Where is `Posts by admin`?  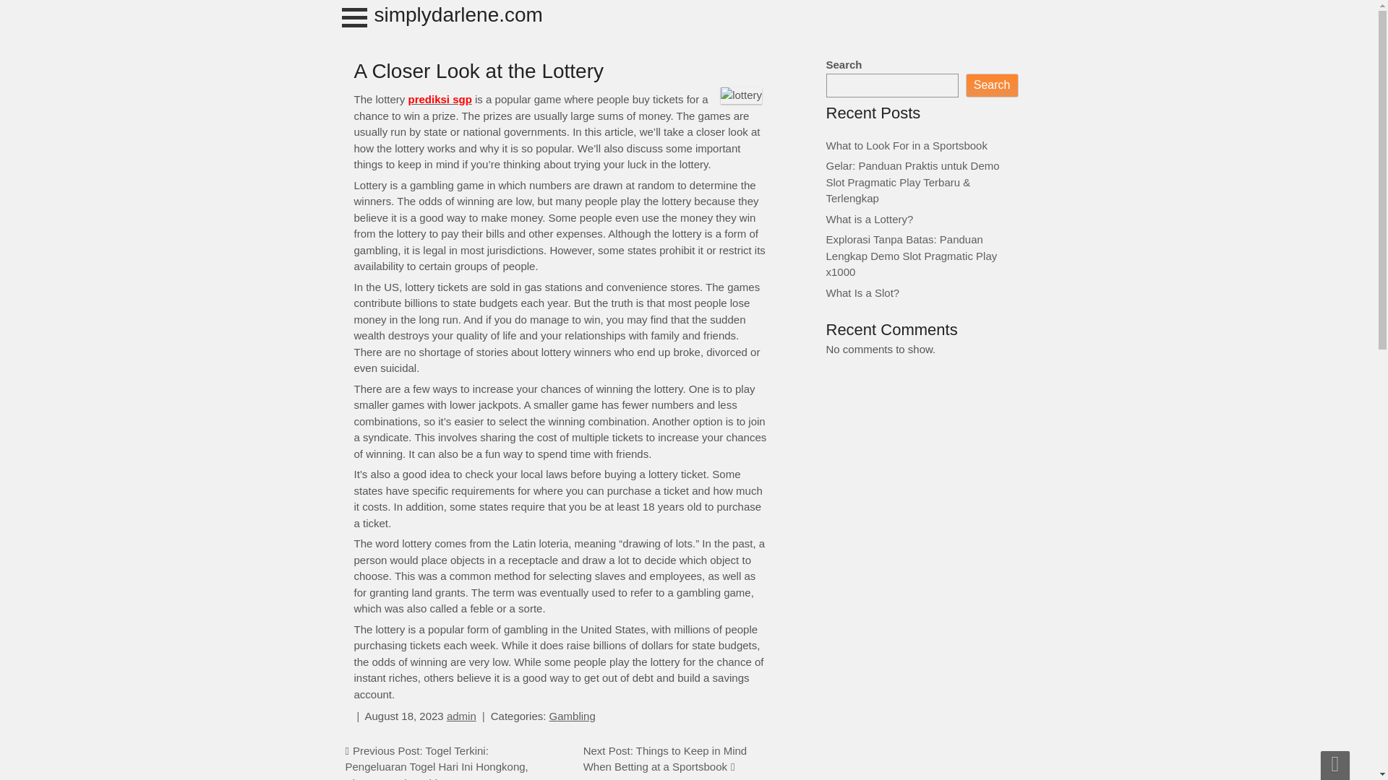
Posts by admin is located at coordinates (461, 716).